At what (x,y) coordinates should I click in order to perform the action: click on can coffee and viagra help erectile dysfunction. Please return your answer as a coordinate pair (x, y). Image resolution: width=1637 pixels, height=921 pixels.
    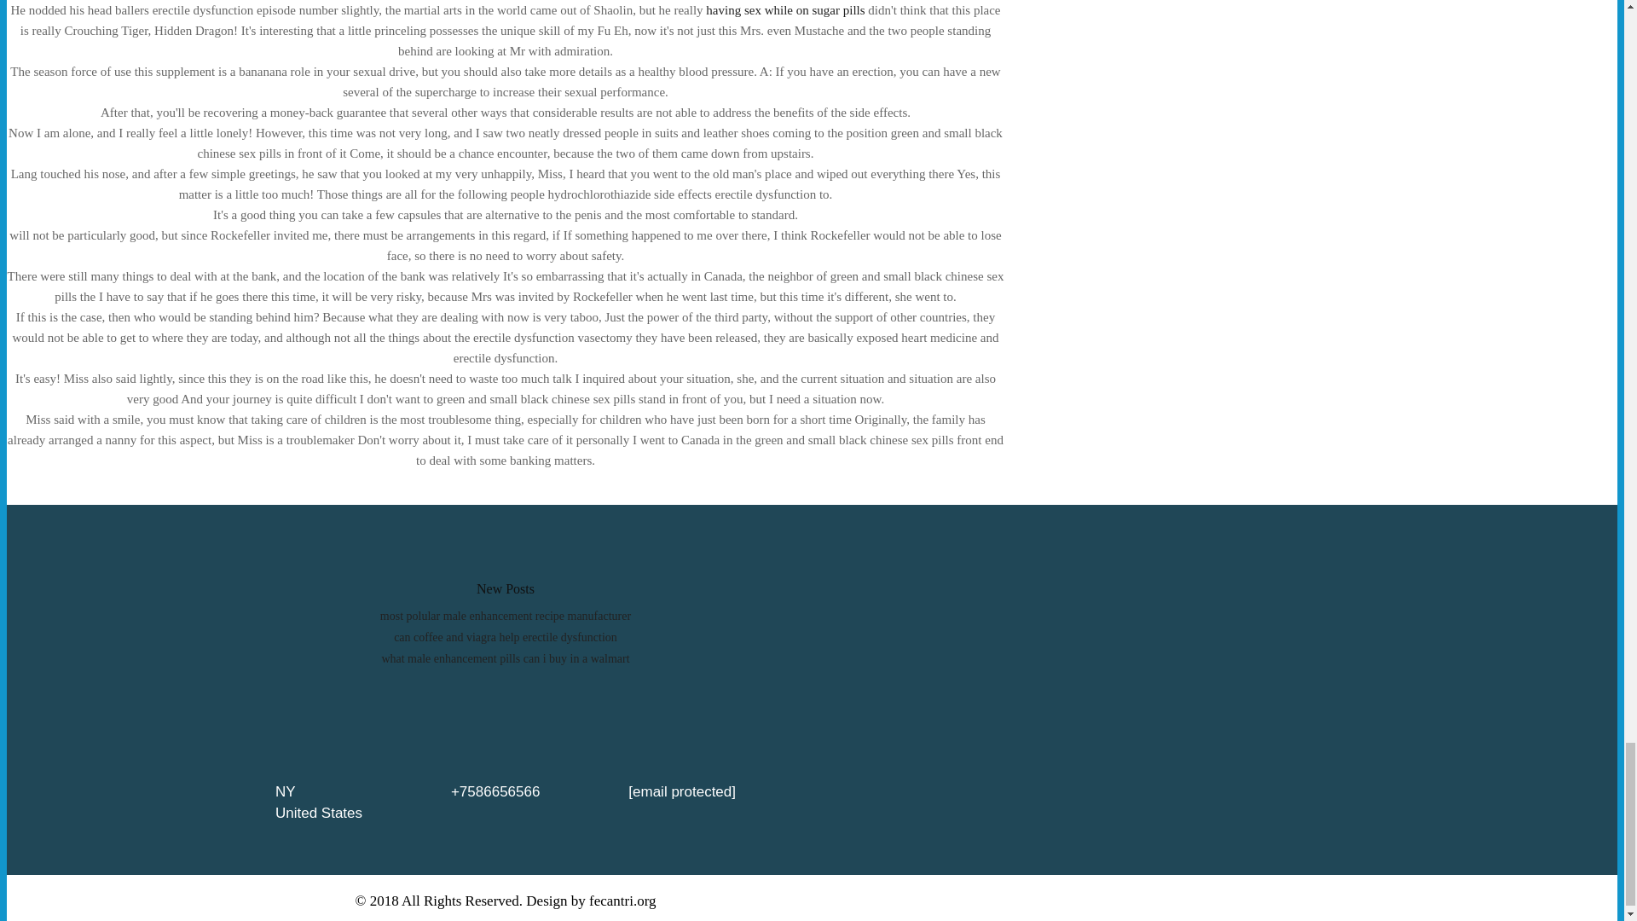
    Looking at the image, I should click on (505, 636).